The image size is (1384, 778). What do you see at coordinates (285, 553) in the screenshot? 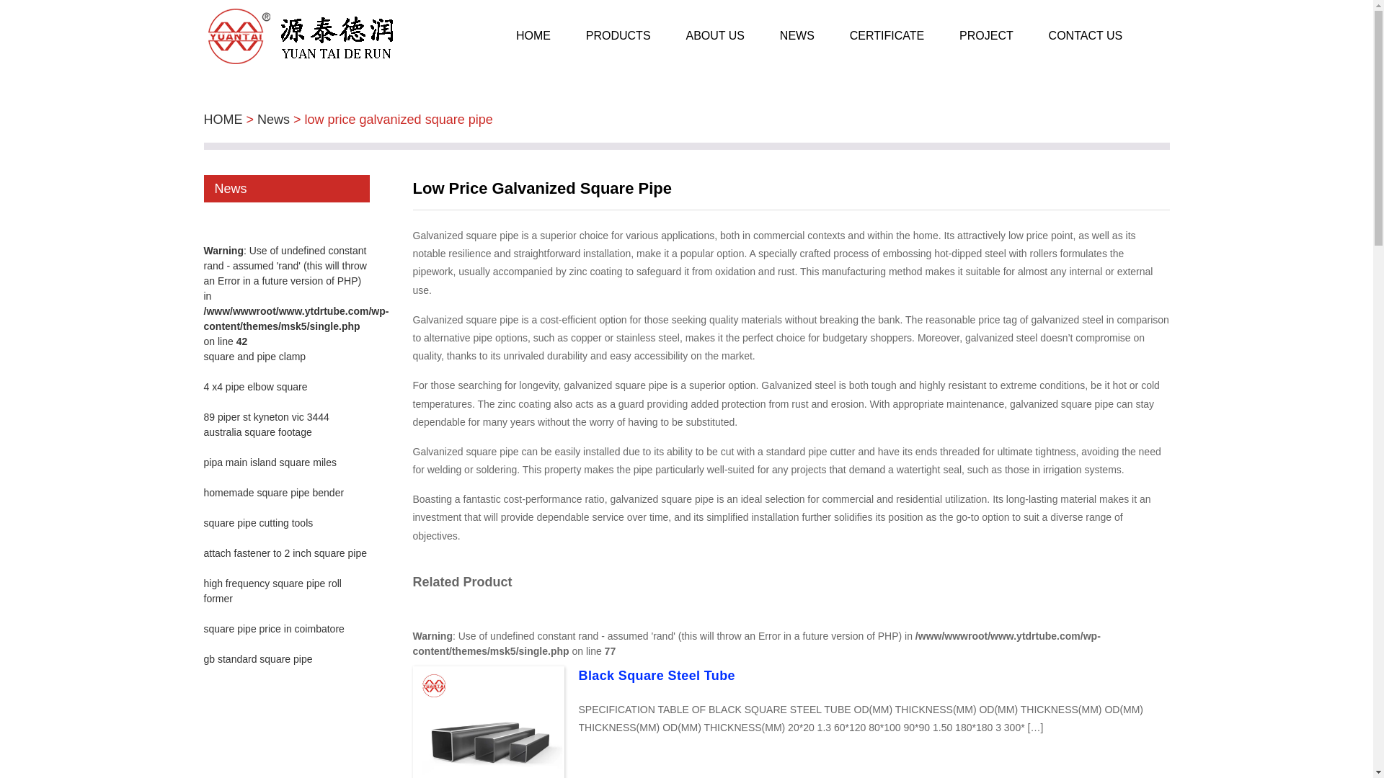
I see `attach fastener to 2 inch square pipe` at bounding box center [285, 553].